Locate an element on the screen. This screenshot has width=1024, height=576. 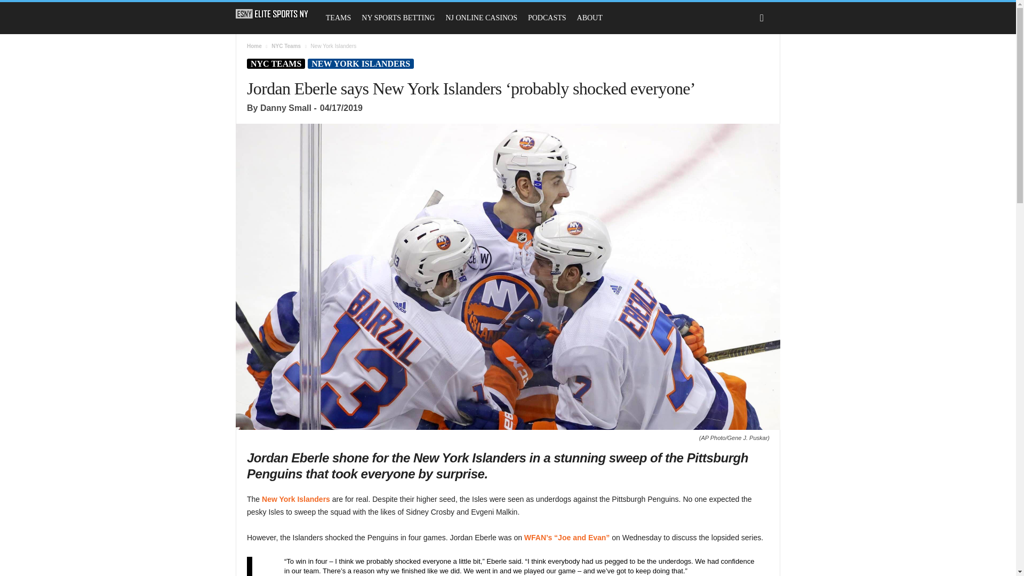
View all posts in NYC Teams is located at coordinates (286, 46).